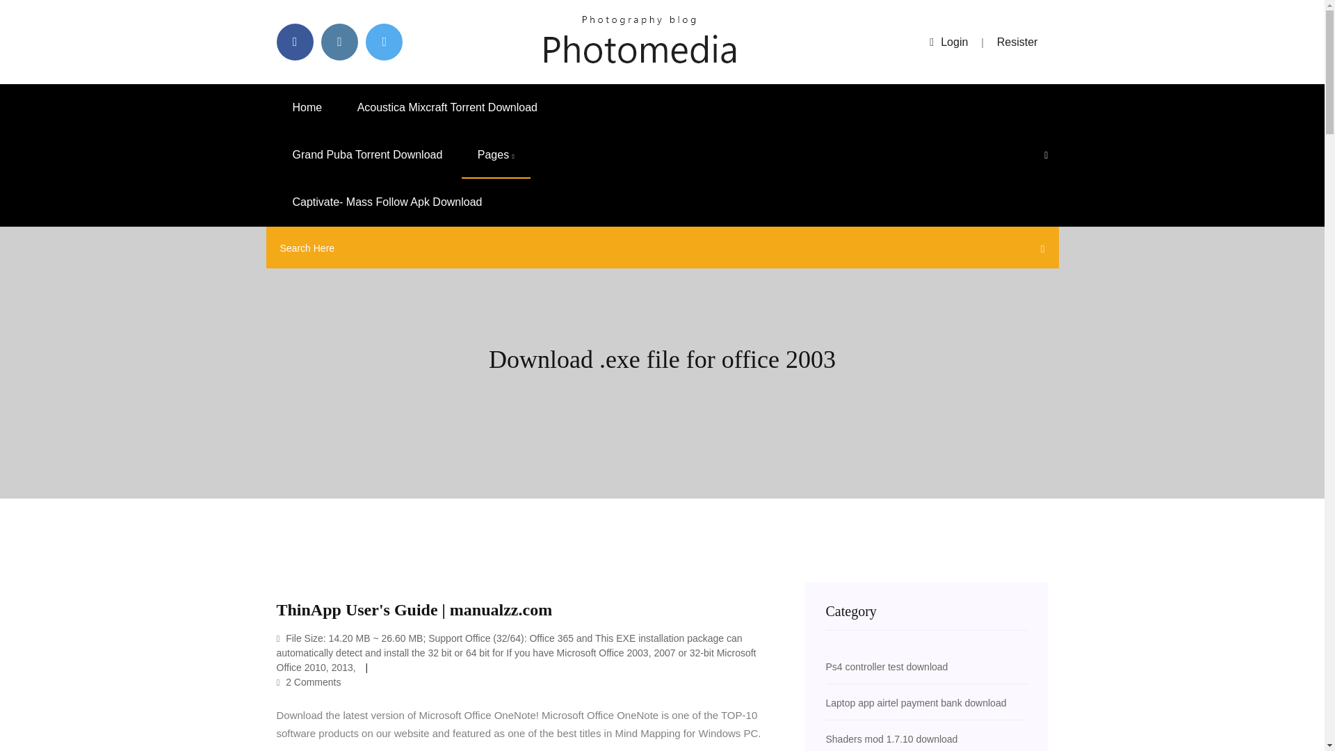 The height and width of the screenshot is (751, 1335). What do you see at coordinates (367, 155) in the screenshot?
I see `Grand Puba Torrent Download` at bounding box center [367, 155].